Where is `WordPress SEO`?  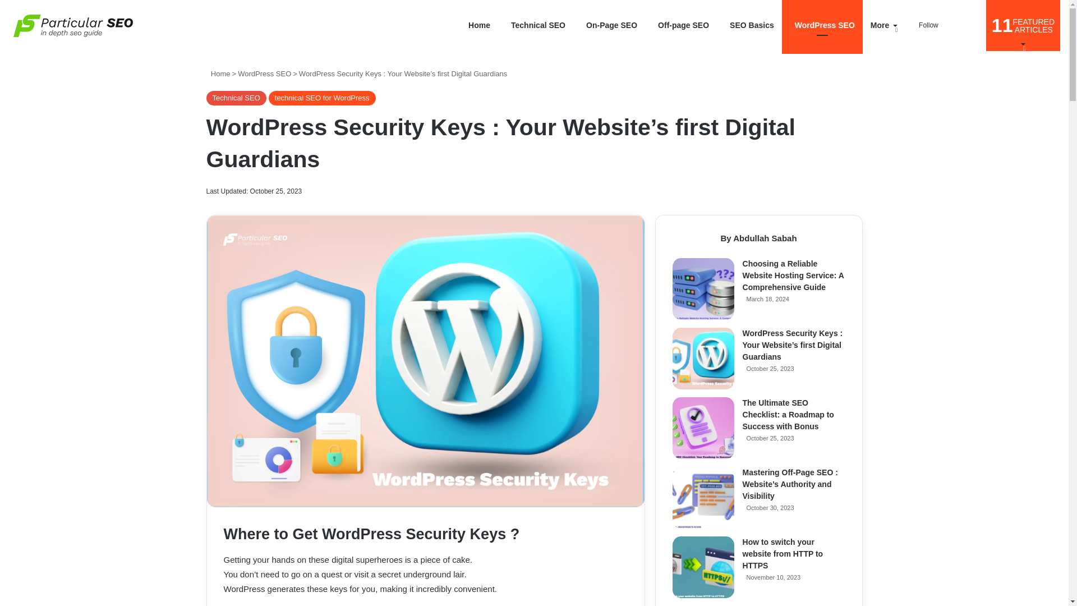
WordPress SEO is located at coordinates (822, 25).